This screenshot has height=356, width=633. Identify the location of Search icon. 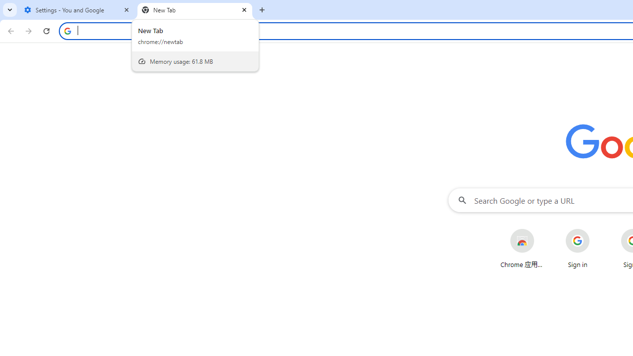
(67, 31).